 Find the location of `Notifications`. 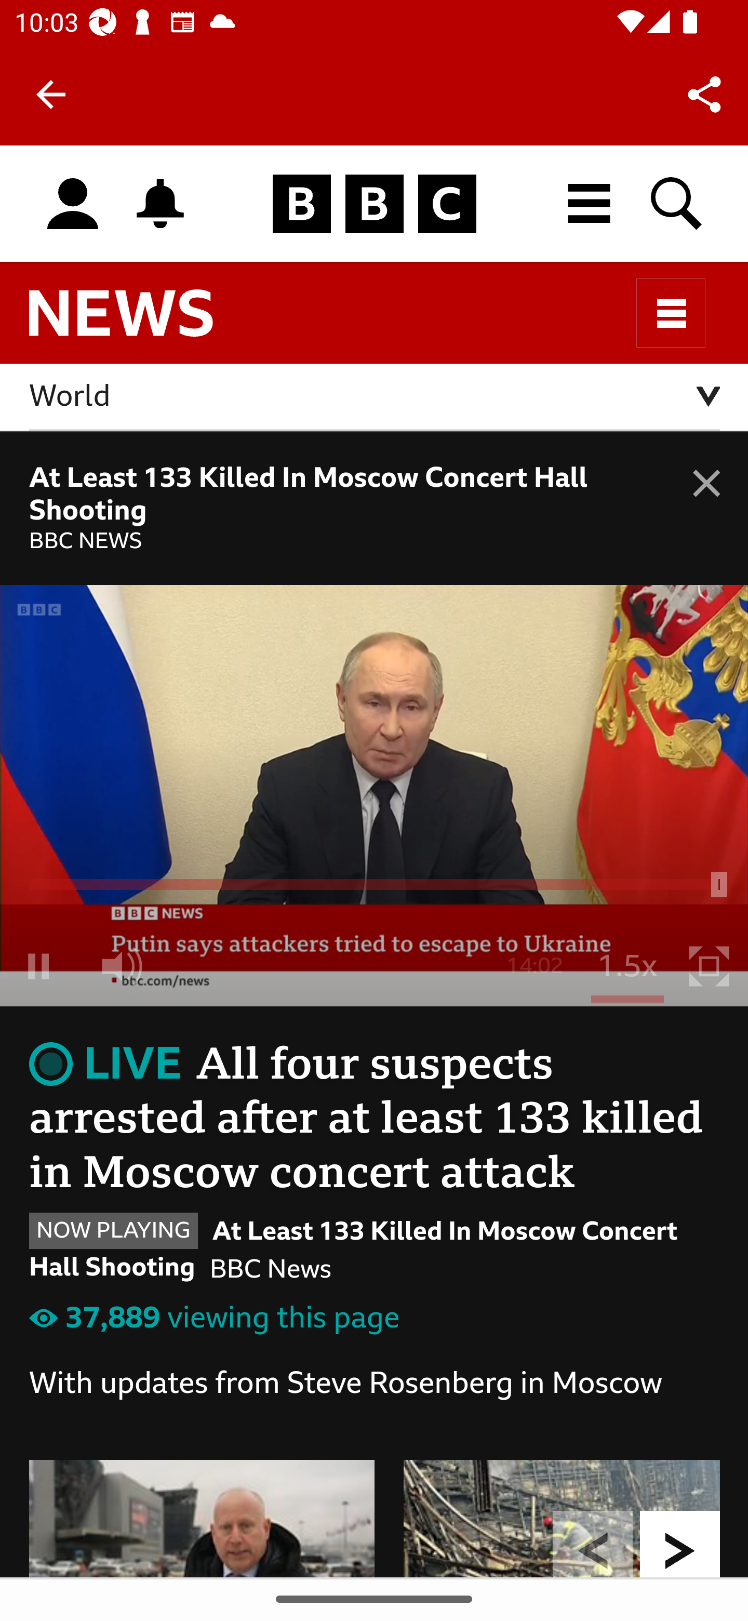

Notifications is located at coordinates (161, 204).